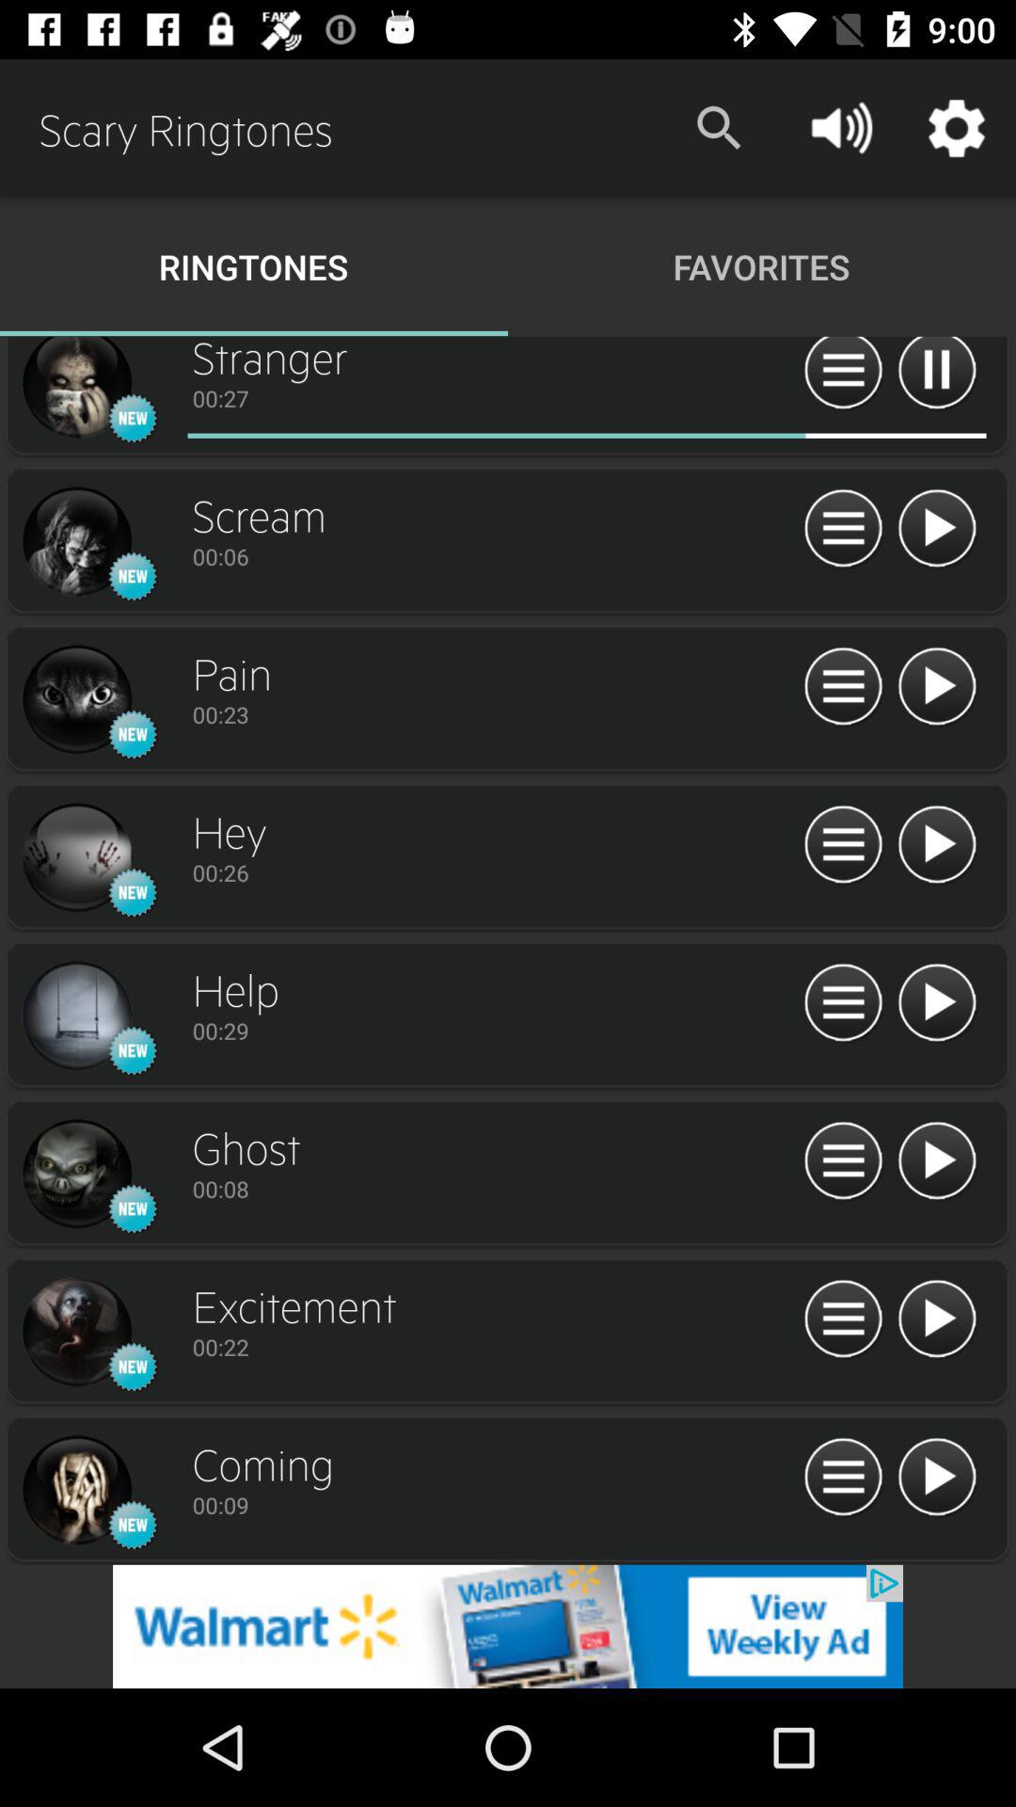  What do you see at coordinates (843, 1003) in the screenshot?
I see `options for track` at bounding box center [843, 1003].